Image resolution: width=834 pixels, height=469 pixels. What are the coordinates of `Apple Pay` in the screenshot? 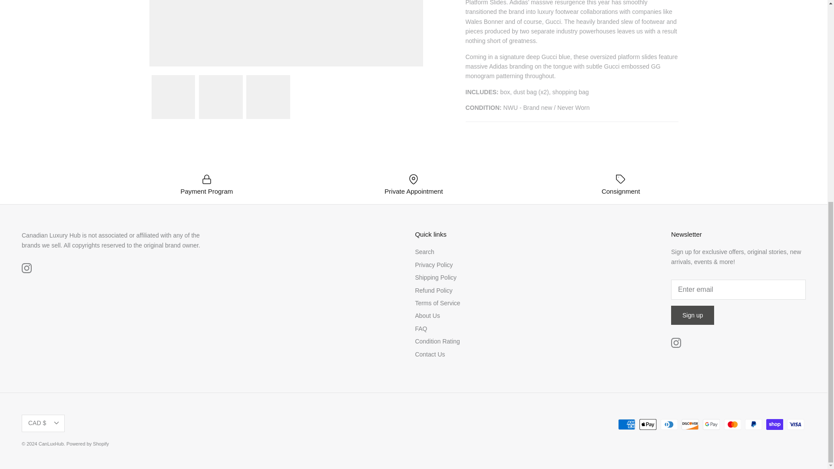 It's located at (648, 425).